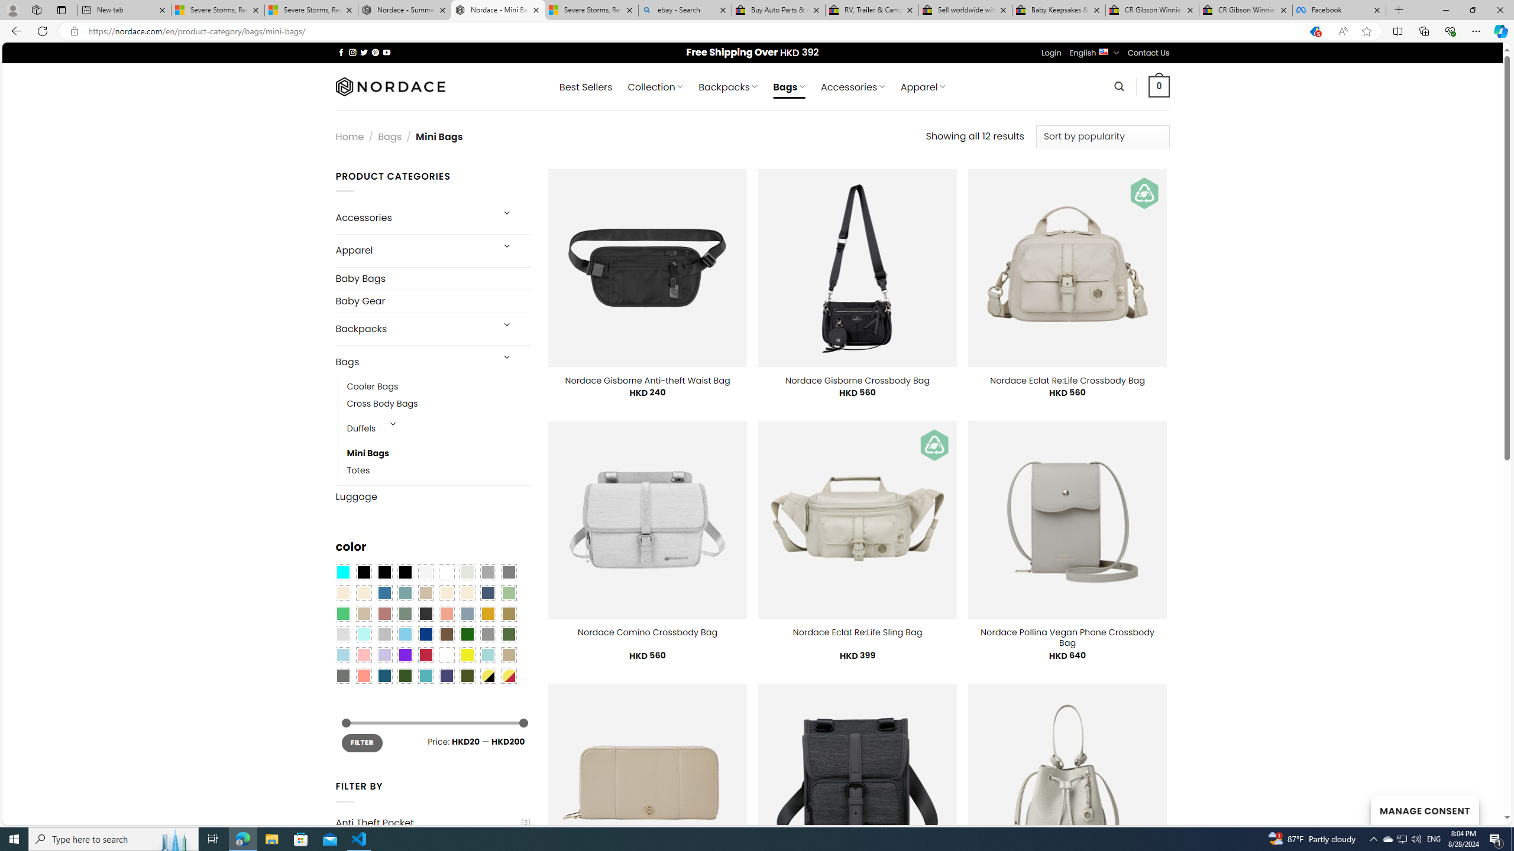 The width and height of the screenshot is (1514, 851). I want to click on Capri Blue, so click(384, 675).